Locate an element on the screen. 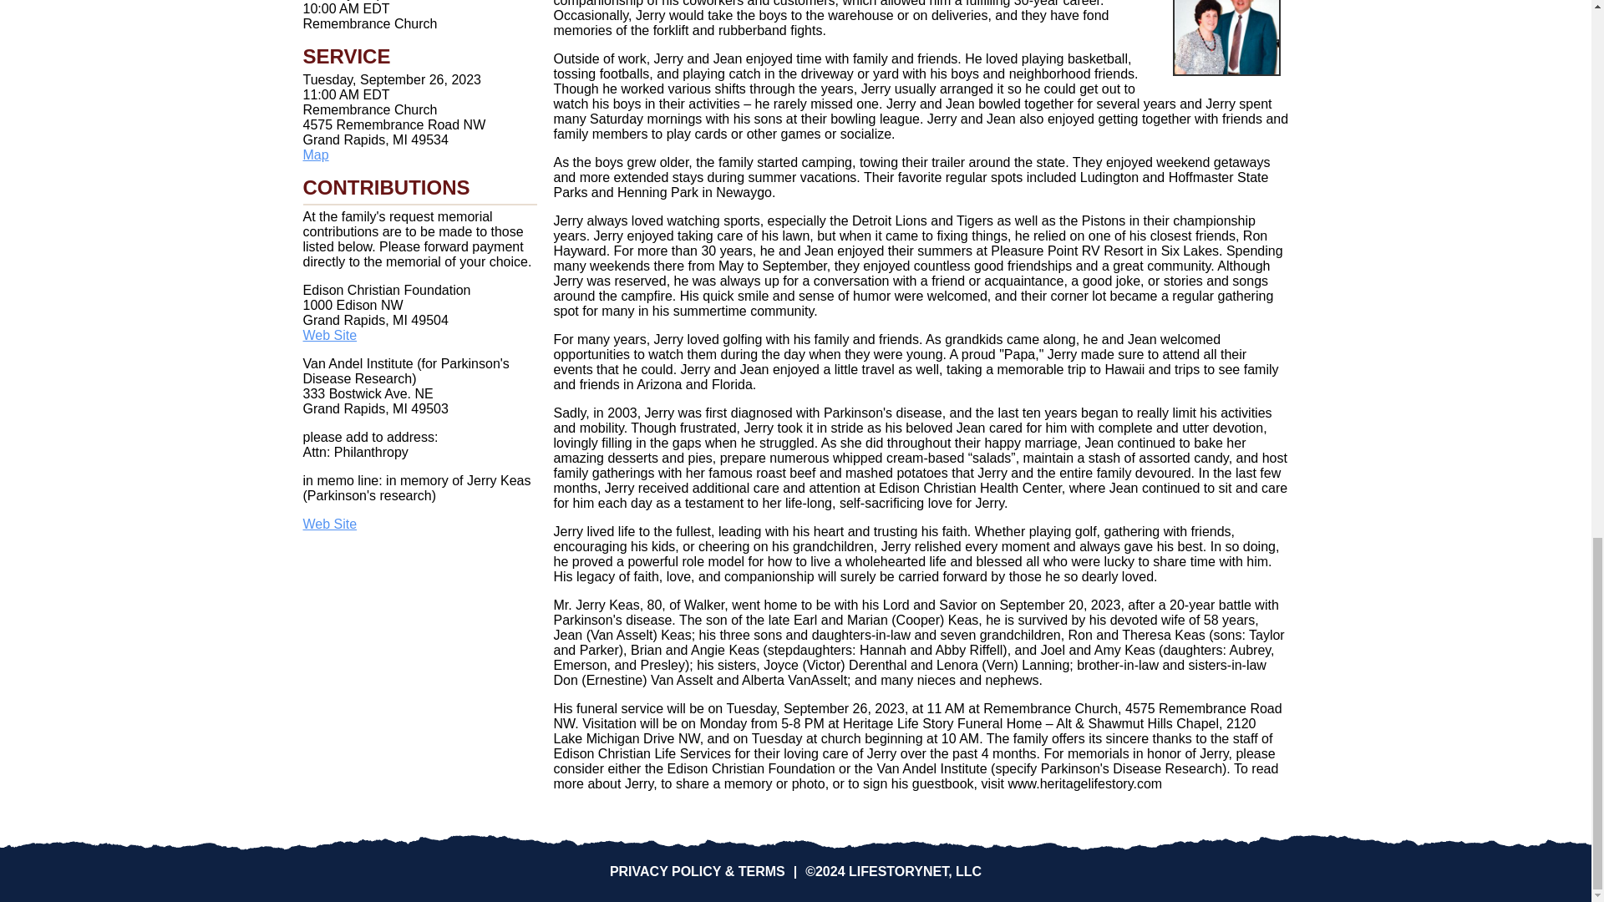 The height and width of the screenshot is (902, 1604). Web Site is located at coordinates (329, 336).